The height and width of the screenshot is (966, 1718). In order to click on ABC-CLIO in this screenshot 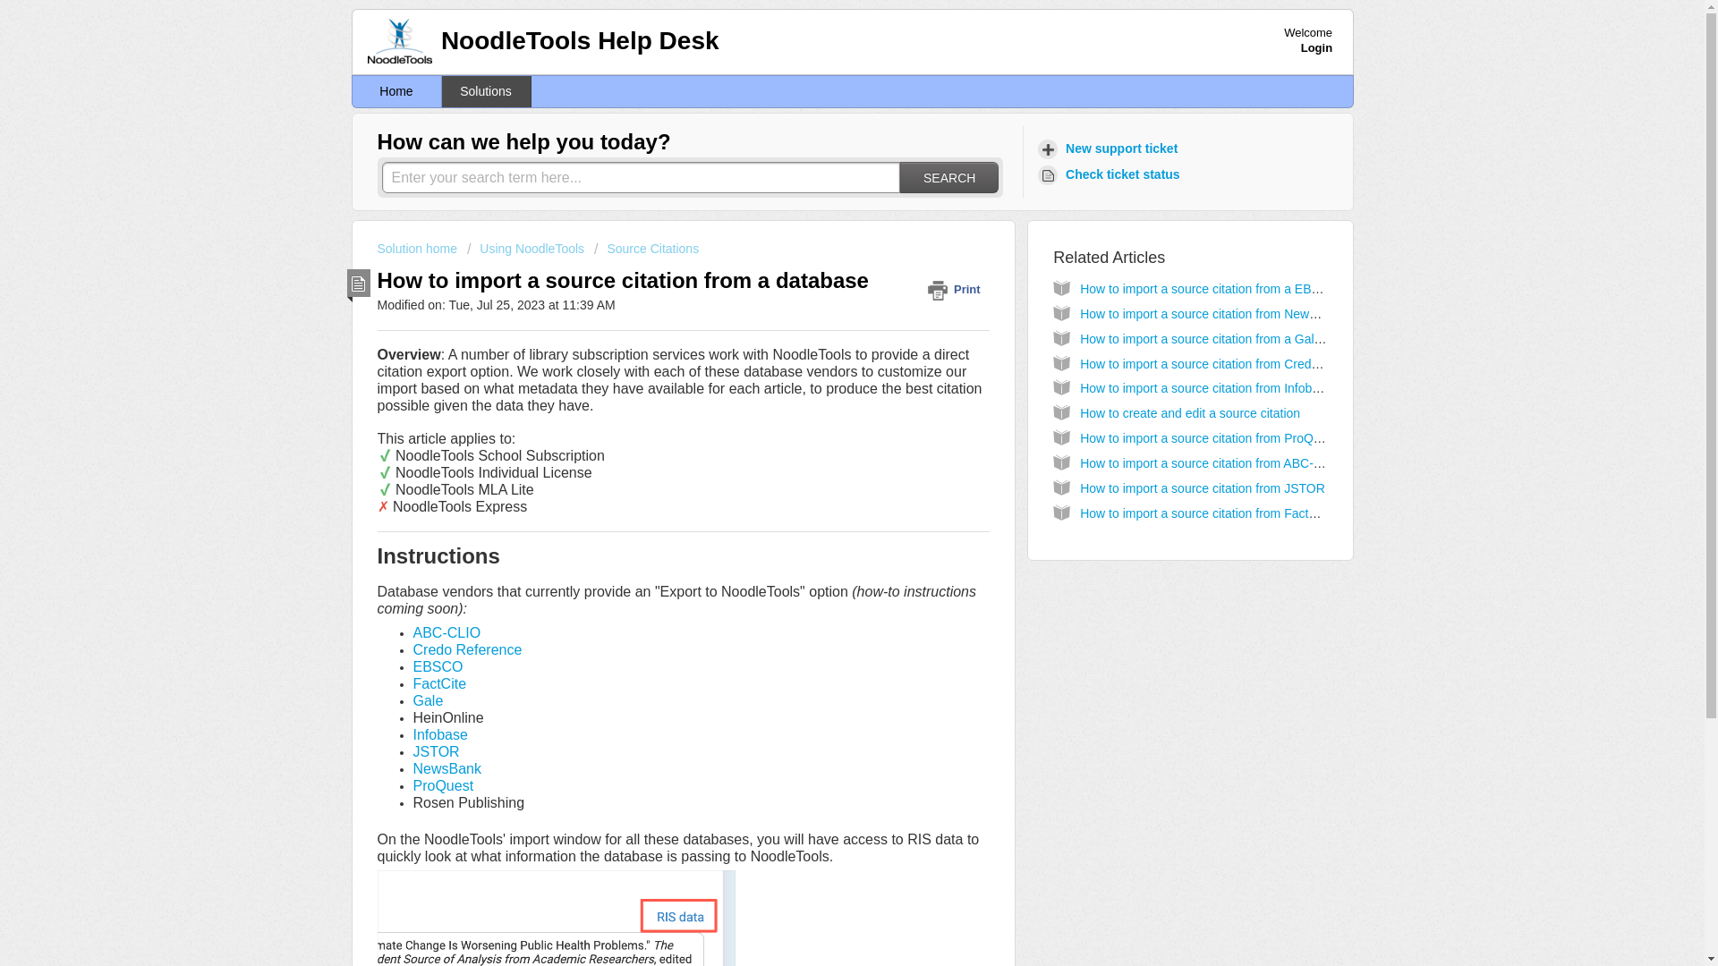, I will do `click(447, 632)`.